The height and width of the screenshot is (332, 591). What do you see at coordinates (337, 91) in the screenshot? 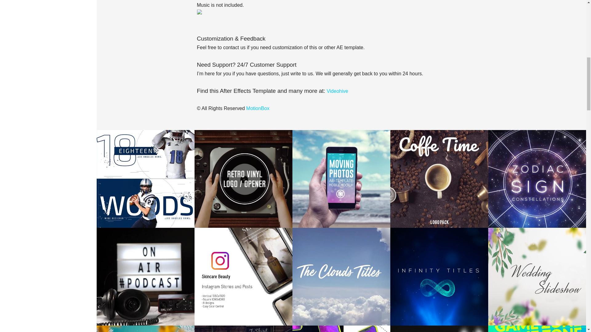
I see `Videohive` at bounding box center [337, 91].